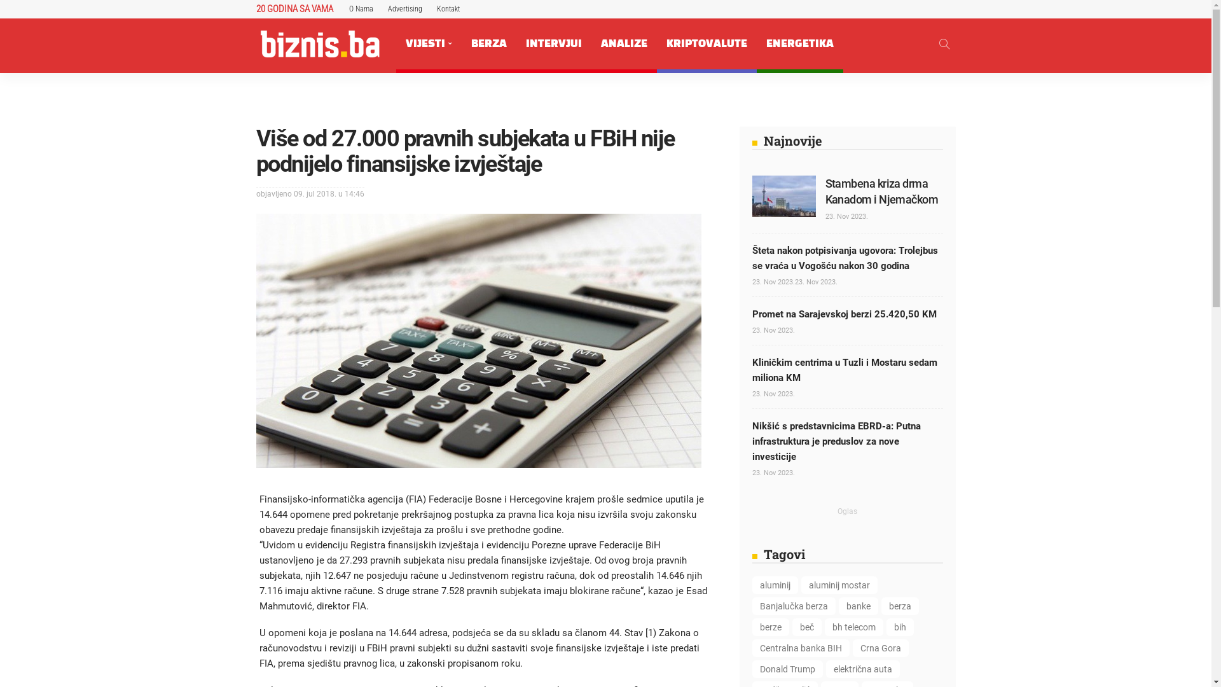 This screenshot has height=687, width=1221. What do you see at coordinates (853, 627) in the screenshot?
I see `bh telecom` at bounding box center [853, 627].